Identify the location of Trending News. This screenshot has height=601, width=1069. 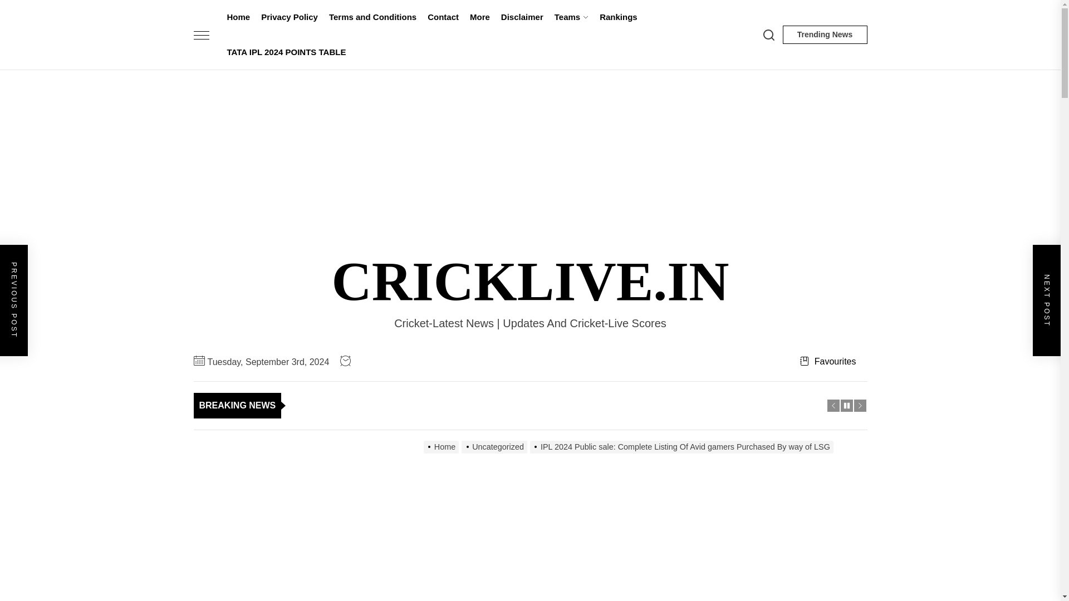
(825, 35).